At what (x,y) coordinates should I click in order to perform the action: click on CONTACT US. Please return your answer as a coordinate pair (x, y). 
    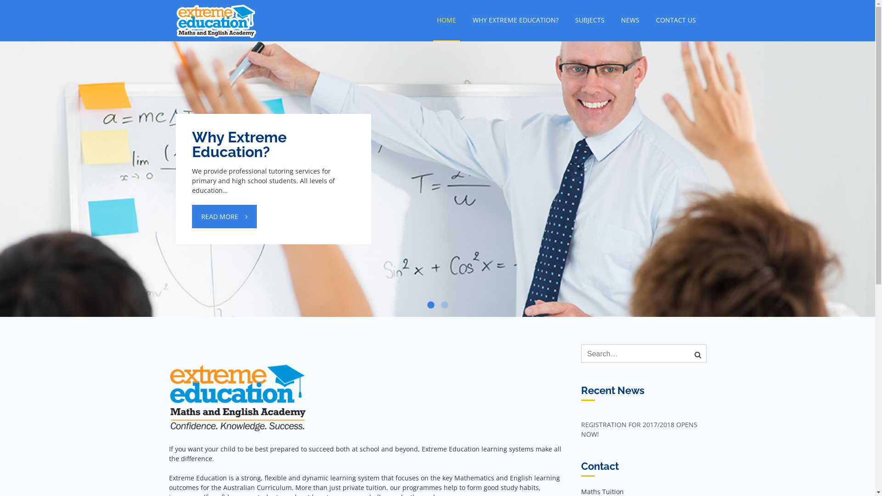
    Looking at the image, I should click on (676, 20).